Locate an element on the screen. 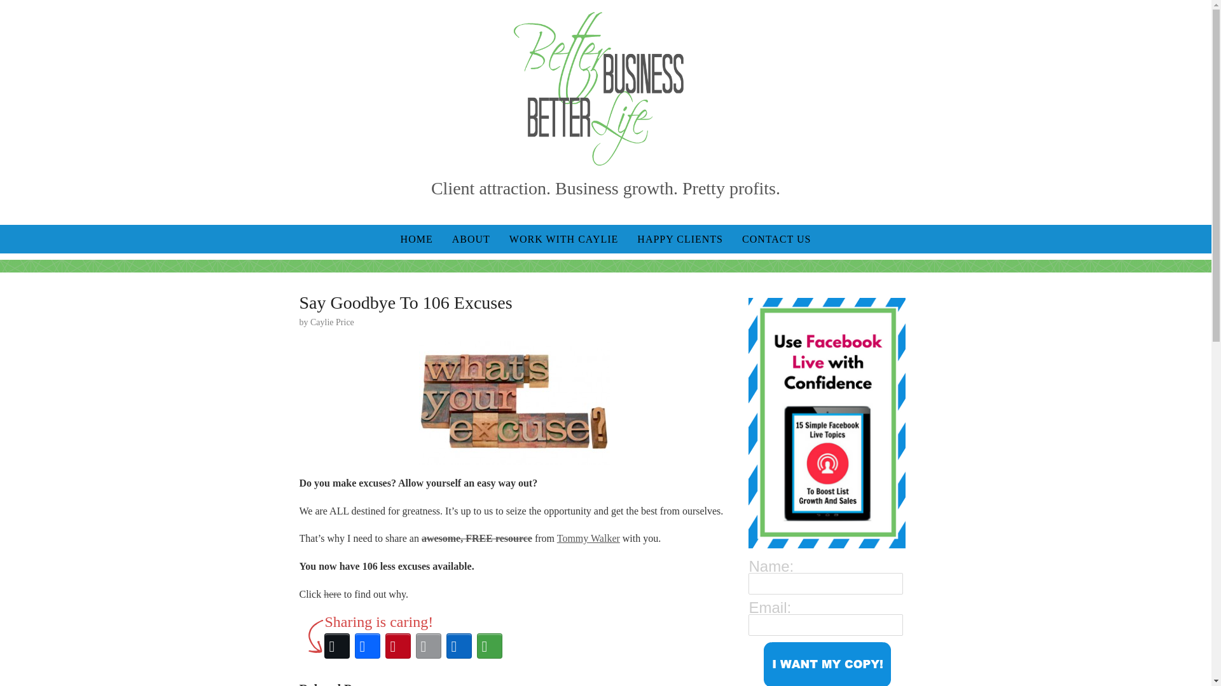 This screenshot has width=1221, height=686. Pinterest is located at coordinates (398, 645).